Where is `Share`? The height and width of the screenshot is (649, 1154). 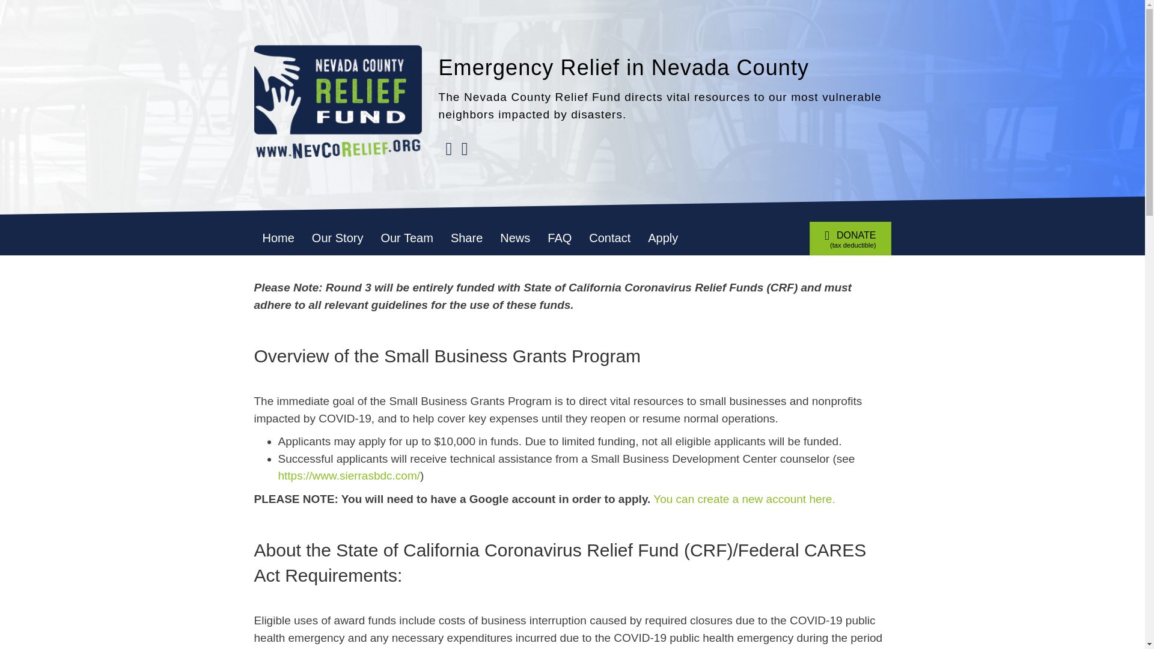
Share is located at coordinates (466, 238).